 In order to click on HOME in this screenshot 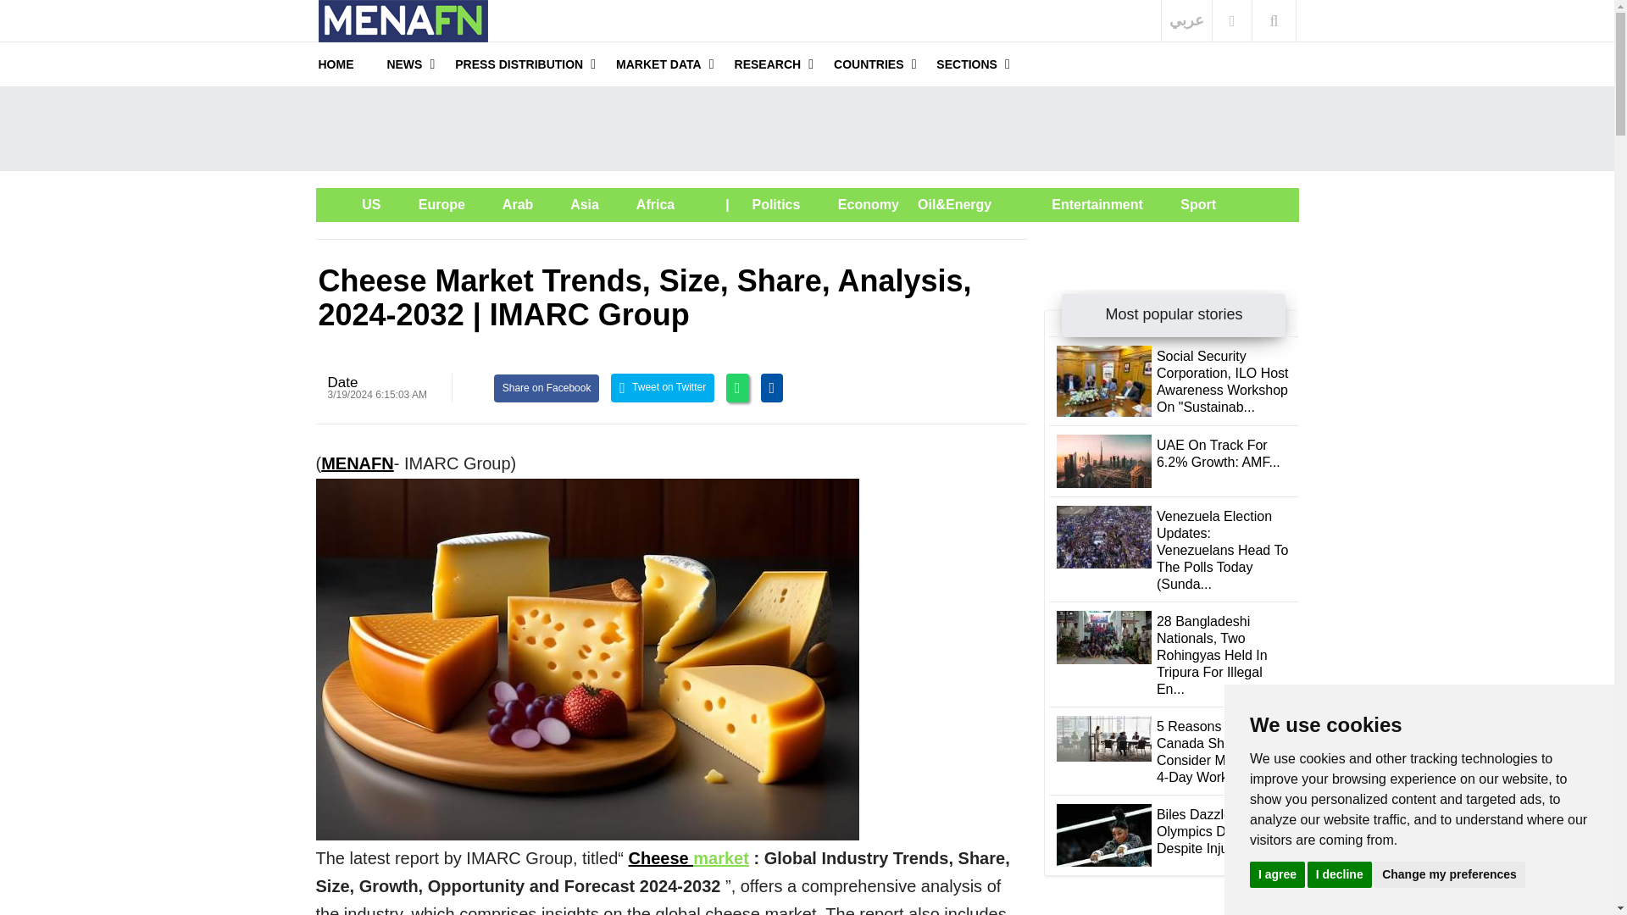, I will do `click(336, 64)`.